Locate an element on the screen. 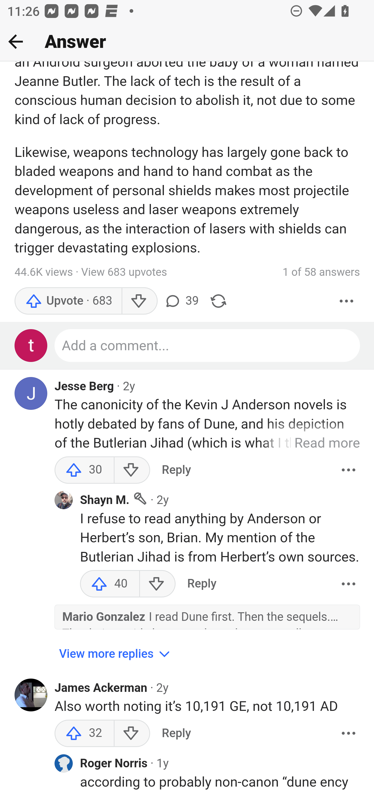  Add a comment... is located at coordinates (208, 346).